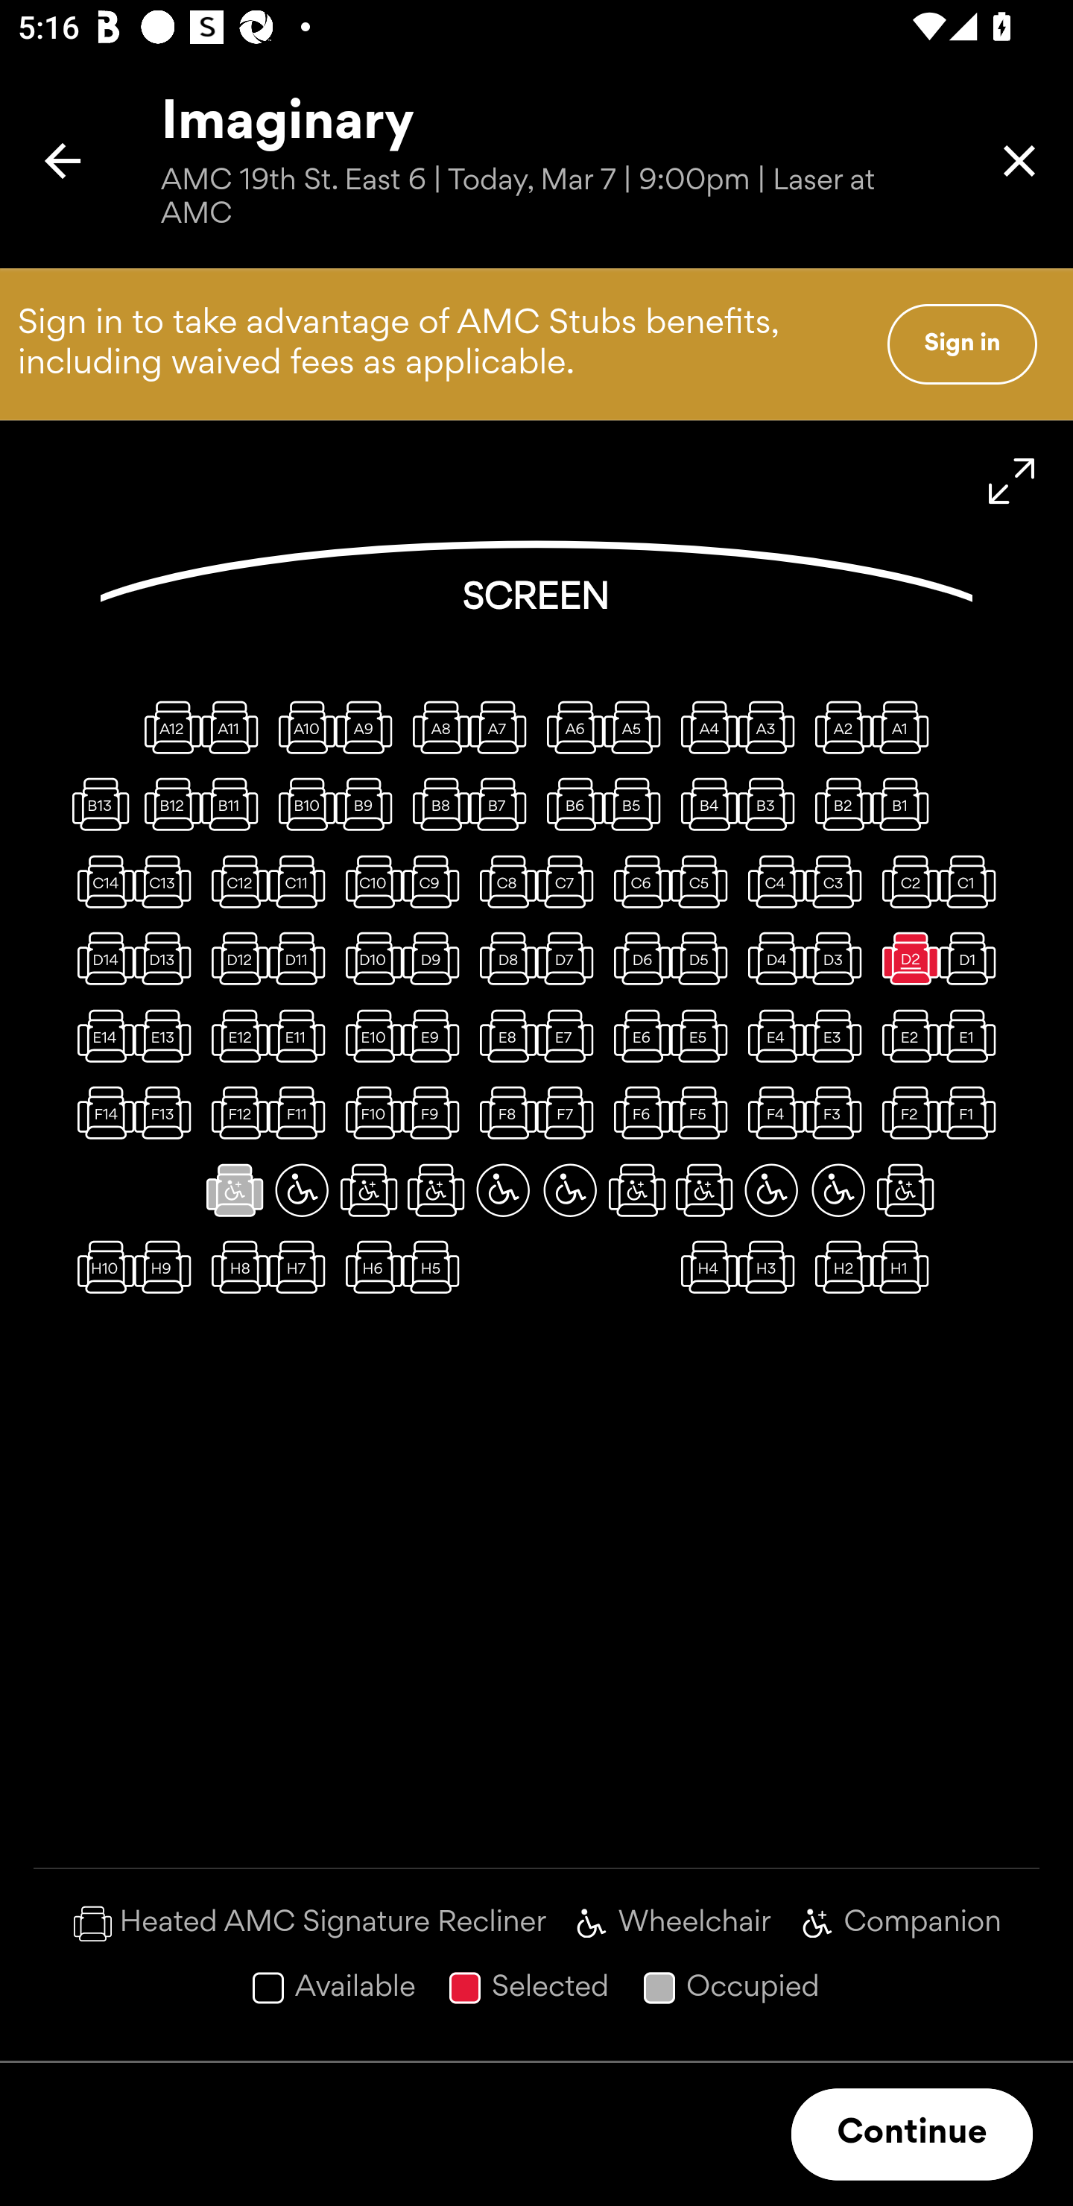 This screenshot has height=2206, width=1073. I want to click on E13, Regular seat, available, so click(168, 1035).